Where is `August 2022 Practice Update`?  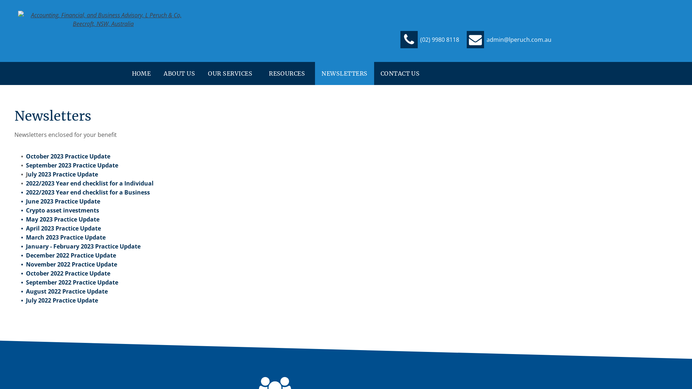 August 2022 Practice Update is located at coordinates (67, 291).